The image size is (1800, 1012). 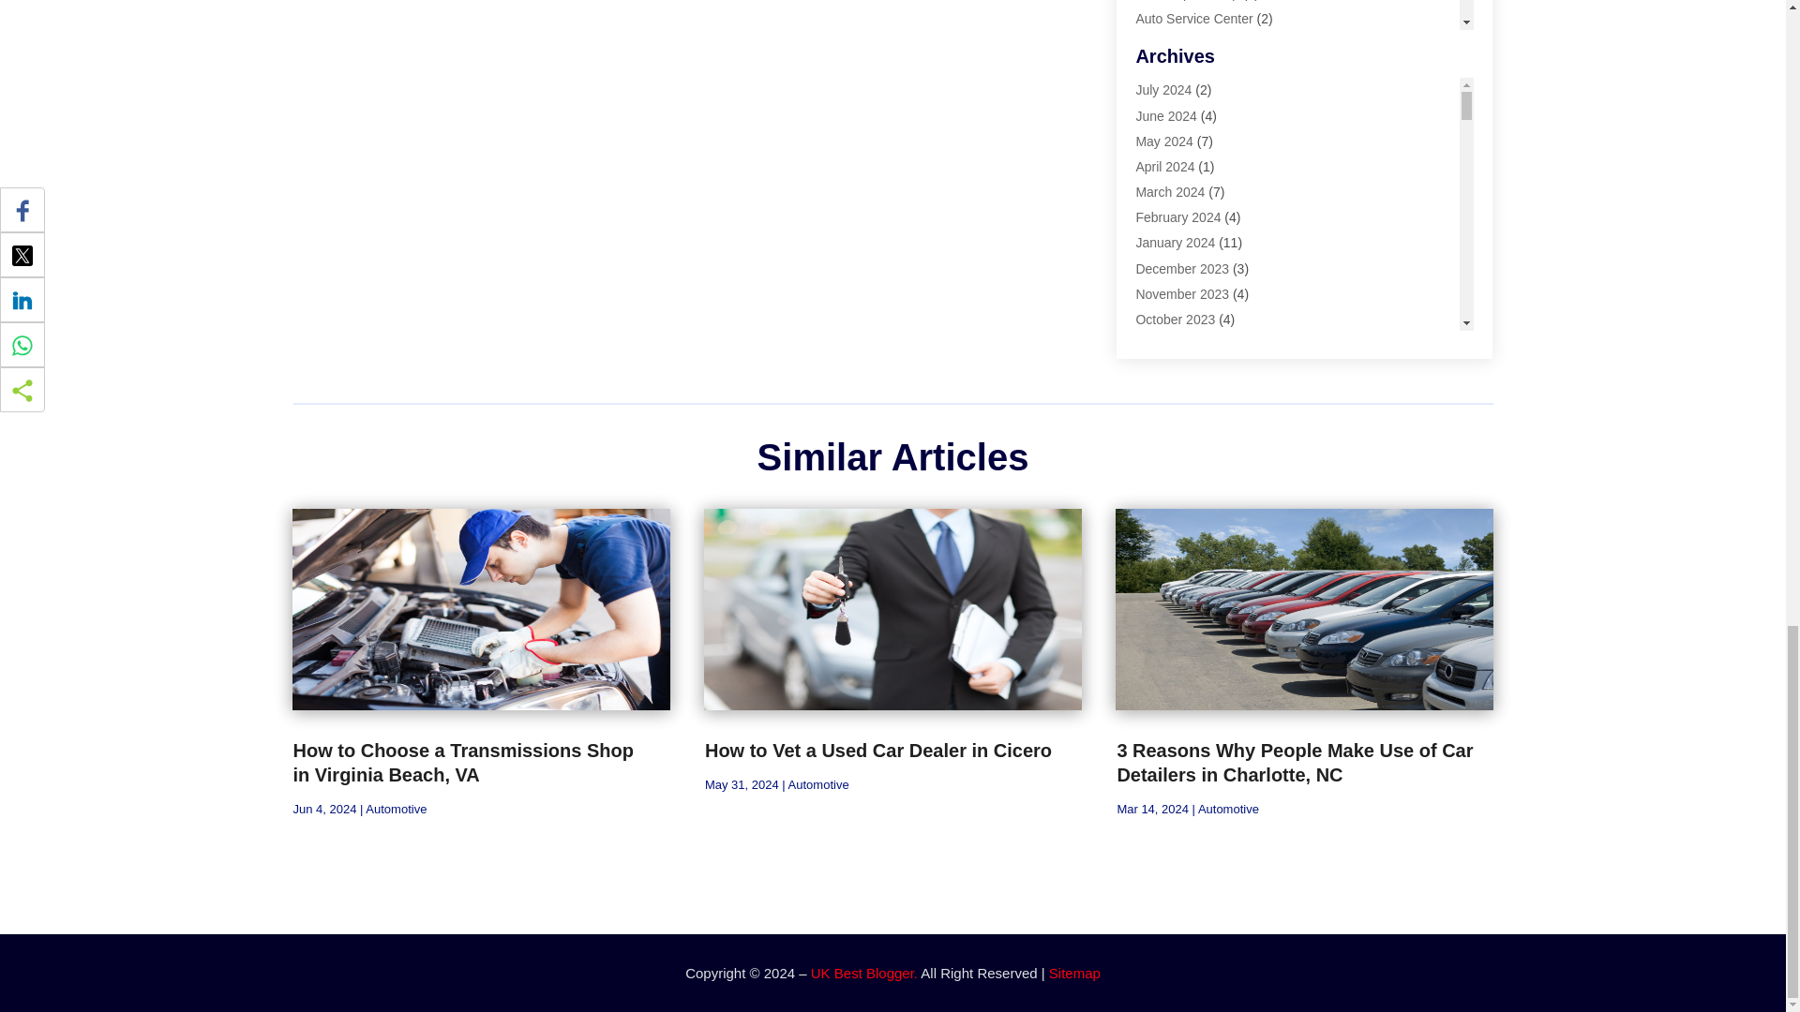 I want to click on Automobiles, so click(x=1172, y=96).